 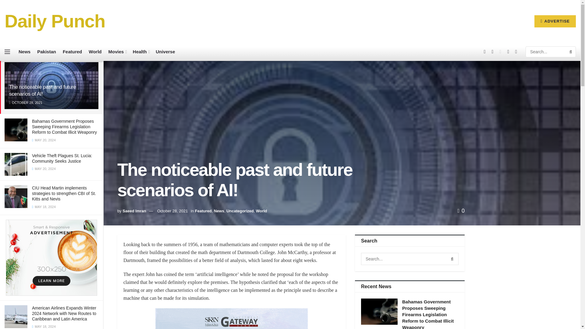 I want to click on Featured, so click(x=72, y=52).